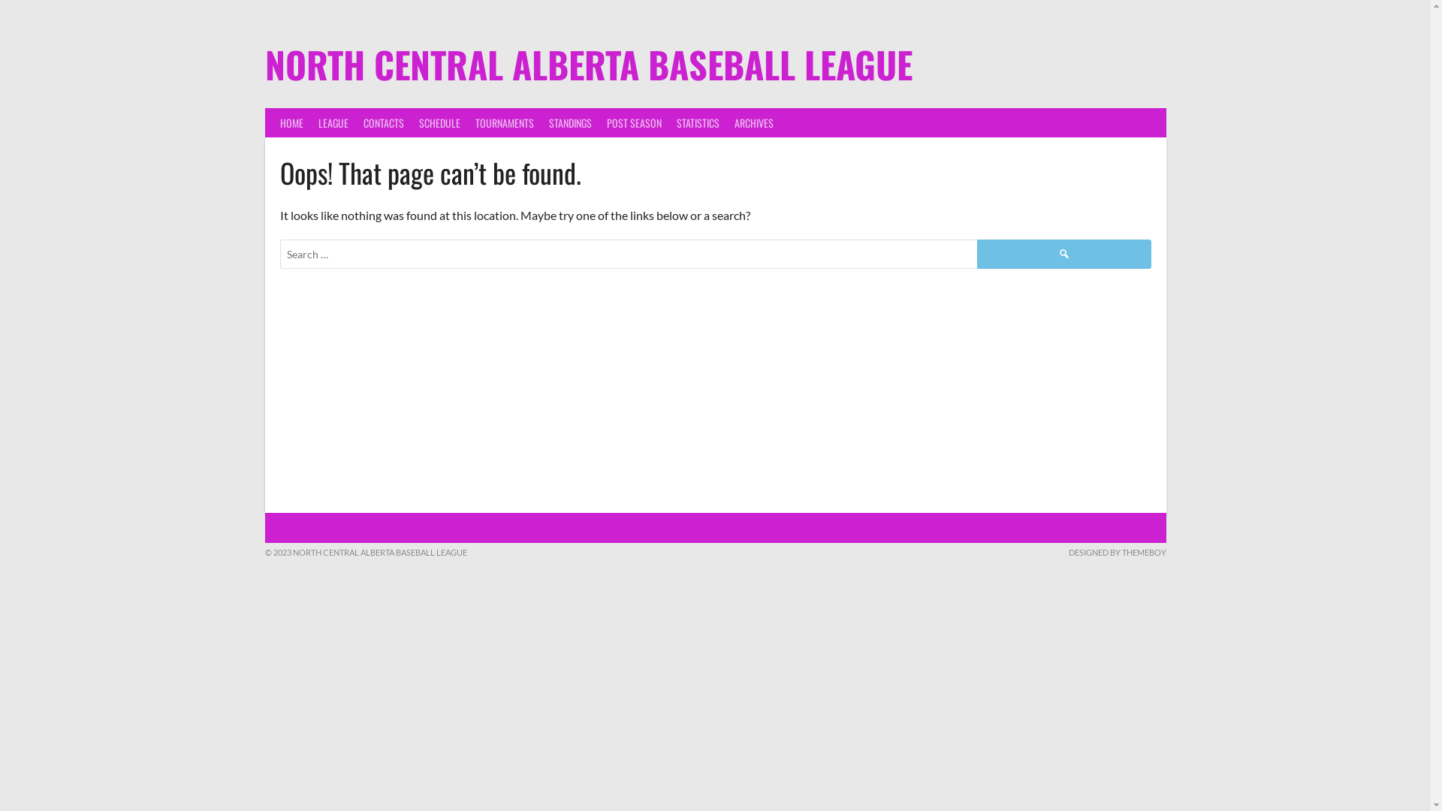 This screenshot has width=1442, height=811. What do you see at coordinates (634, 123) in the screenshot?
I see `POST SEASON` at bounding box center [634, 123].